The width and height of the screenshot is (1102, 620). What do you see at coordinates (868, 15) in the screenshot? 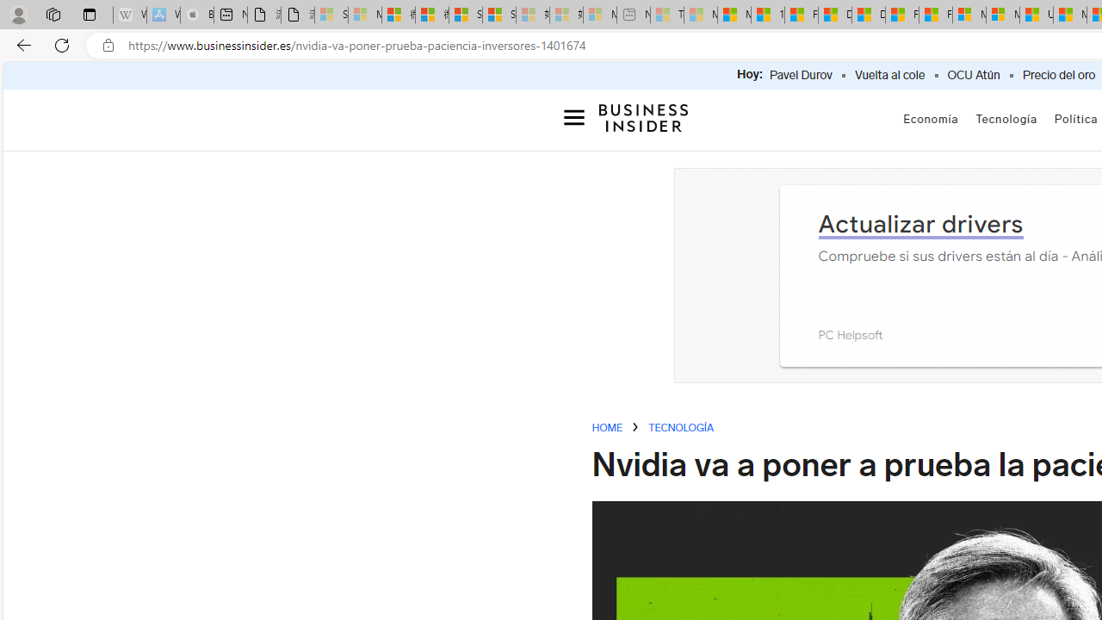
I see `Drinking tea every day is proven to delay biological aging` at bounding box center [868, 15].